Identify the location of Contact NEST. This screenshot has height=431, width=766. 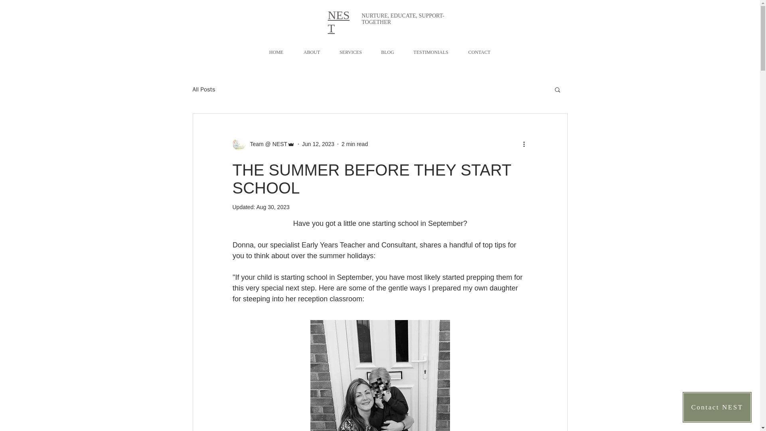
(717, 407).